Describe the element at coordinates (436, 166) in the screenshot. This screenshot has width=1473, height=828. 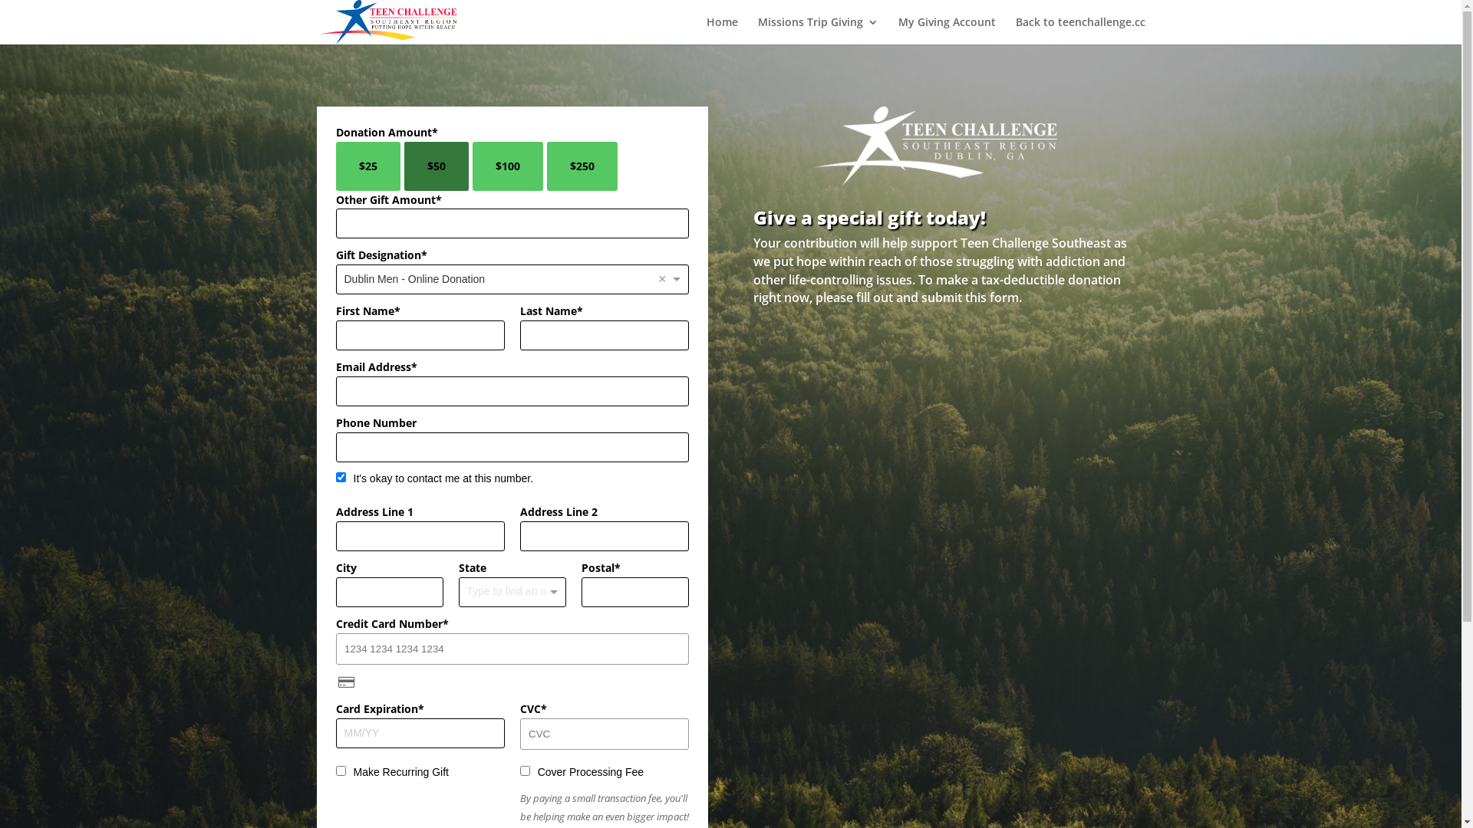
I see `$50` at that location.